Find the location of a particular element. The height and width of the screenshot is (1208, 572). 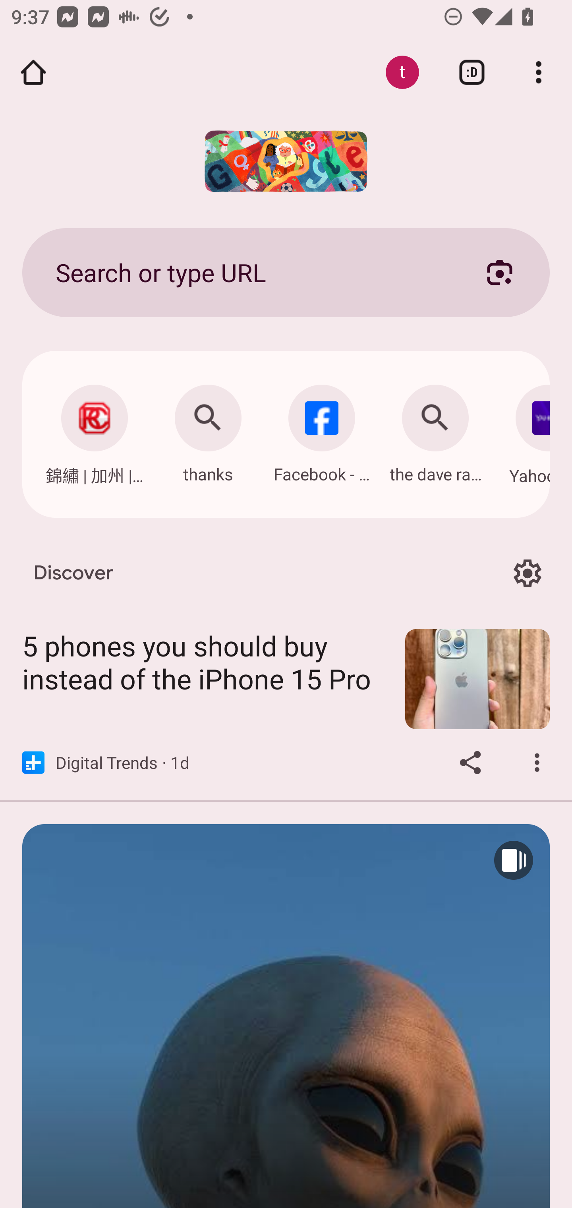

Search: the dave ramsey show the dave ramsey show is located at coordinates (435, 430).